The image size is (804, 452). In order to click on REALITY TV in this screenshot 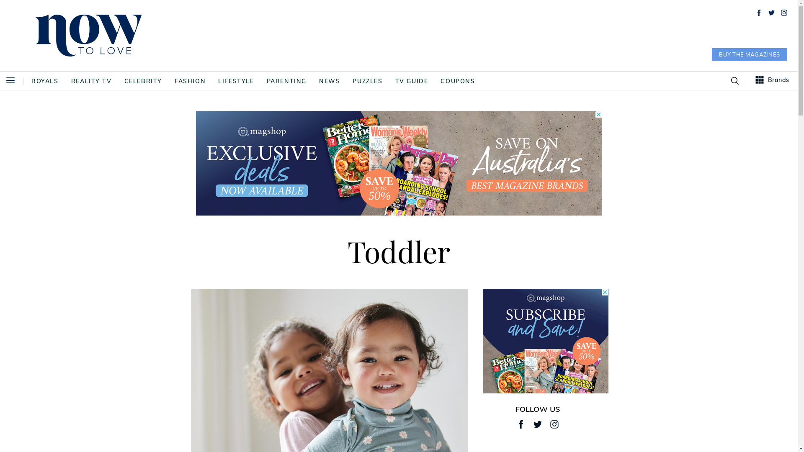, I will do `click(91, 81)`.